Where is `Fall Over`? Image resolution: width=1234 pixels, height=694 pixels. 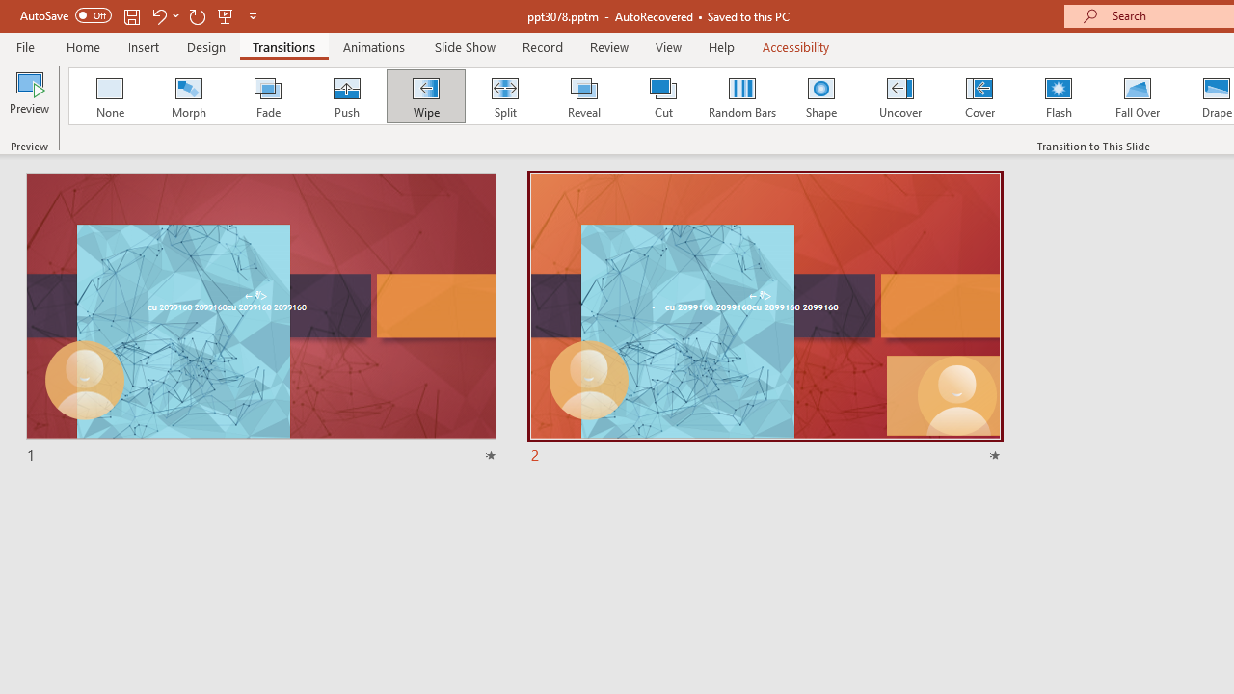 Fall Over is located at coordinates (1138, 96).